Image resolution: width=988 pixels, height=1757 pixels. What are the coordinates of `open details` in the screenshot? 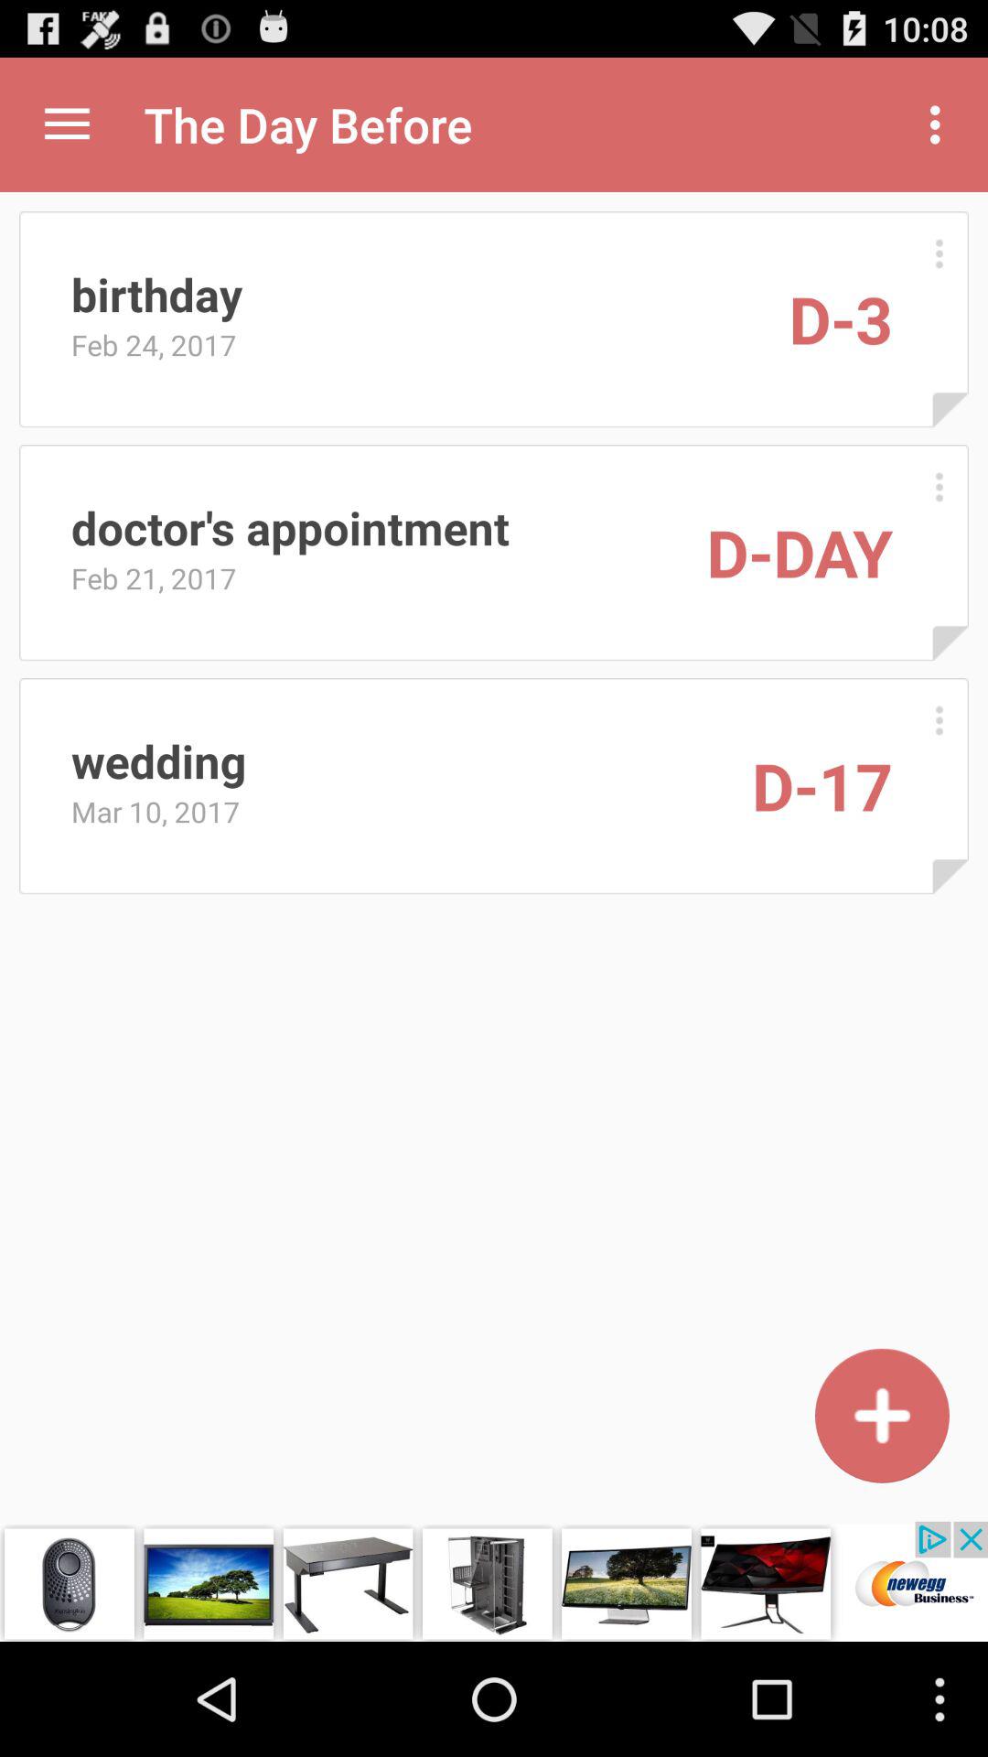 It's located at (939, 487).